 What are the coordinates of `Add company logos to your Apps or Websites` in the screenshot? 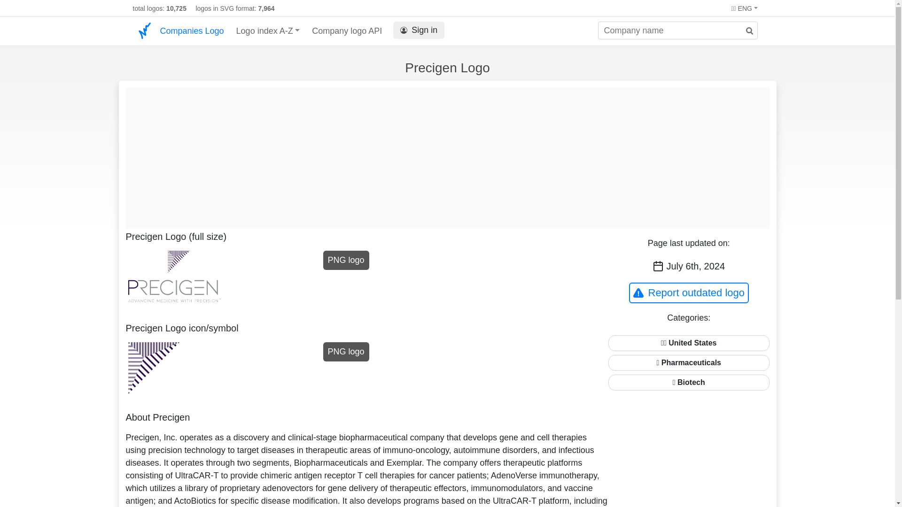 It's located at (347, 31).